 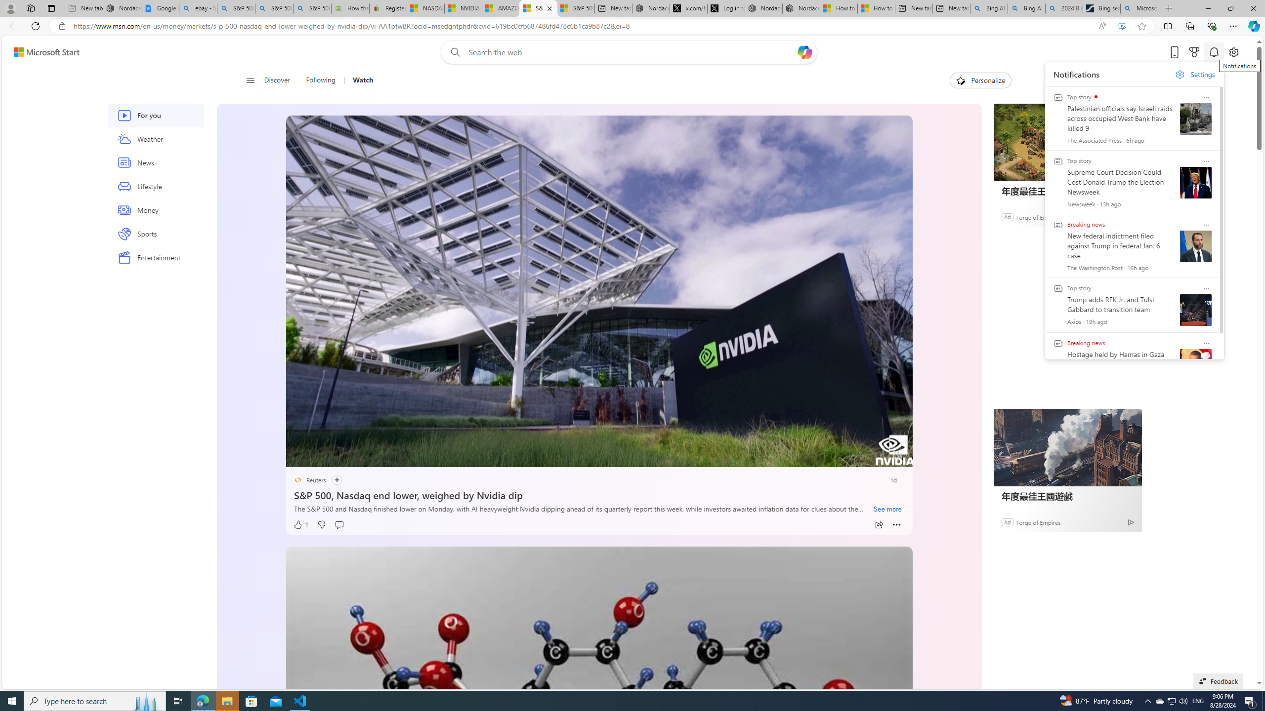 What do you see at coordinates (312, 8) in the screenshot?
I see `S&P 500 index financial crisis decline - Search` at bounding box center [312, 8].